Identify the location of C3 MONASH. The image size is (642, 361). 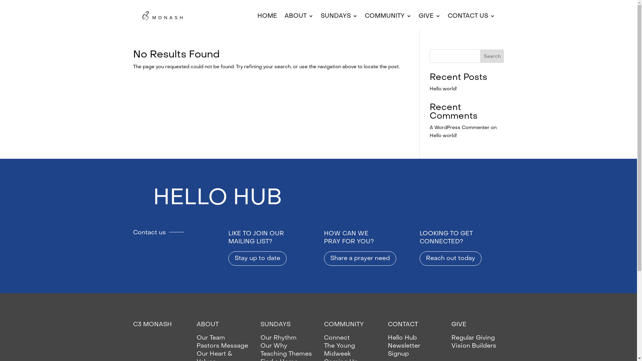
(152, 324).